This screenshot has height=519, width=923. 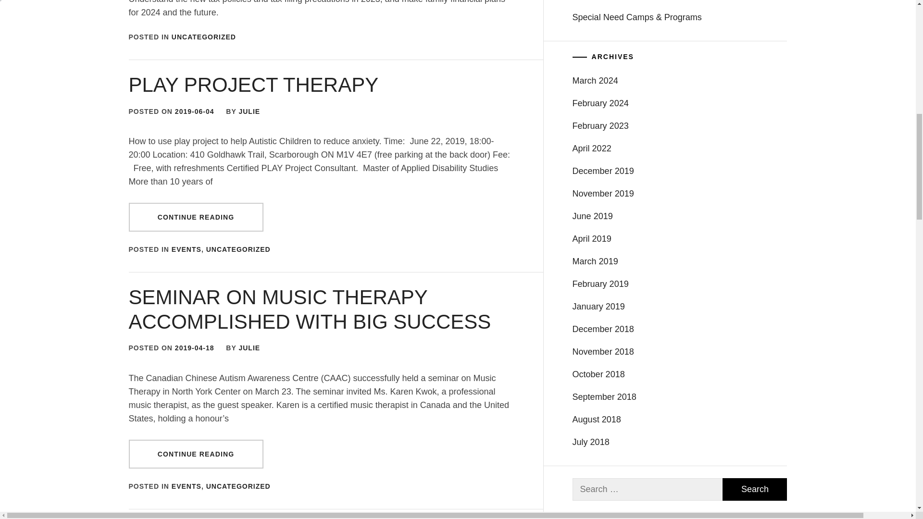 I want to click on JULIE, so click(x=249, y=348).